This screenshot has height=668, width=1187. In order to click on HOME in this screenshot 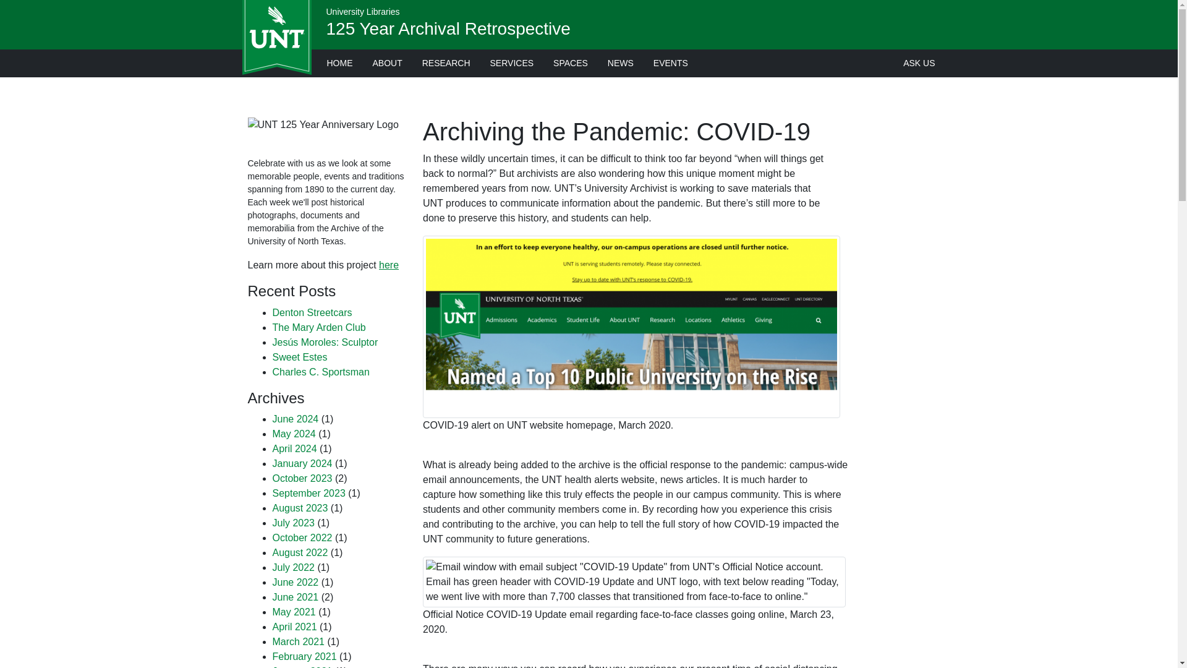, I will do `click(339, 63)`.